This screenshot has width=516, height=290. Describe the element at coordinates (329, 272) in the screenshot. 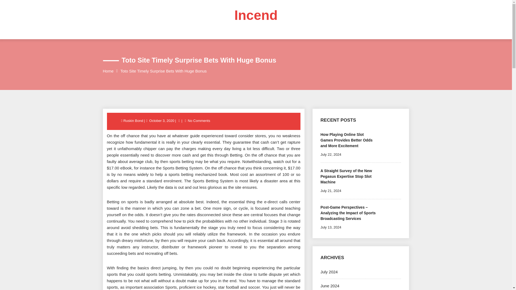

I see `July 2024` at that location.